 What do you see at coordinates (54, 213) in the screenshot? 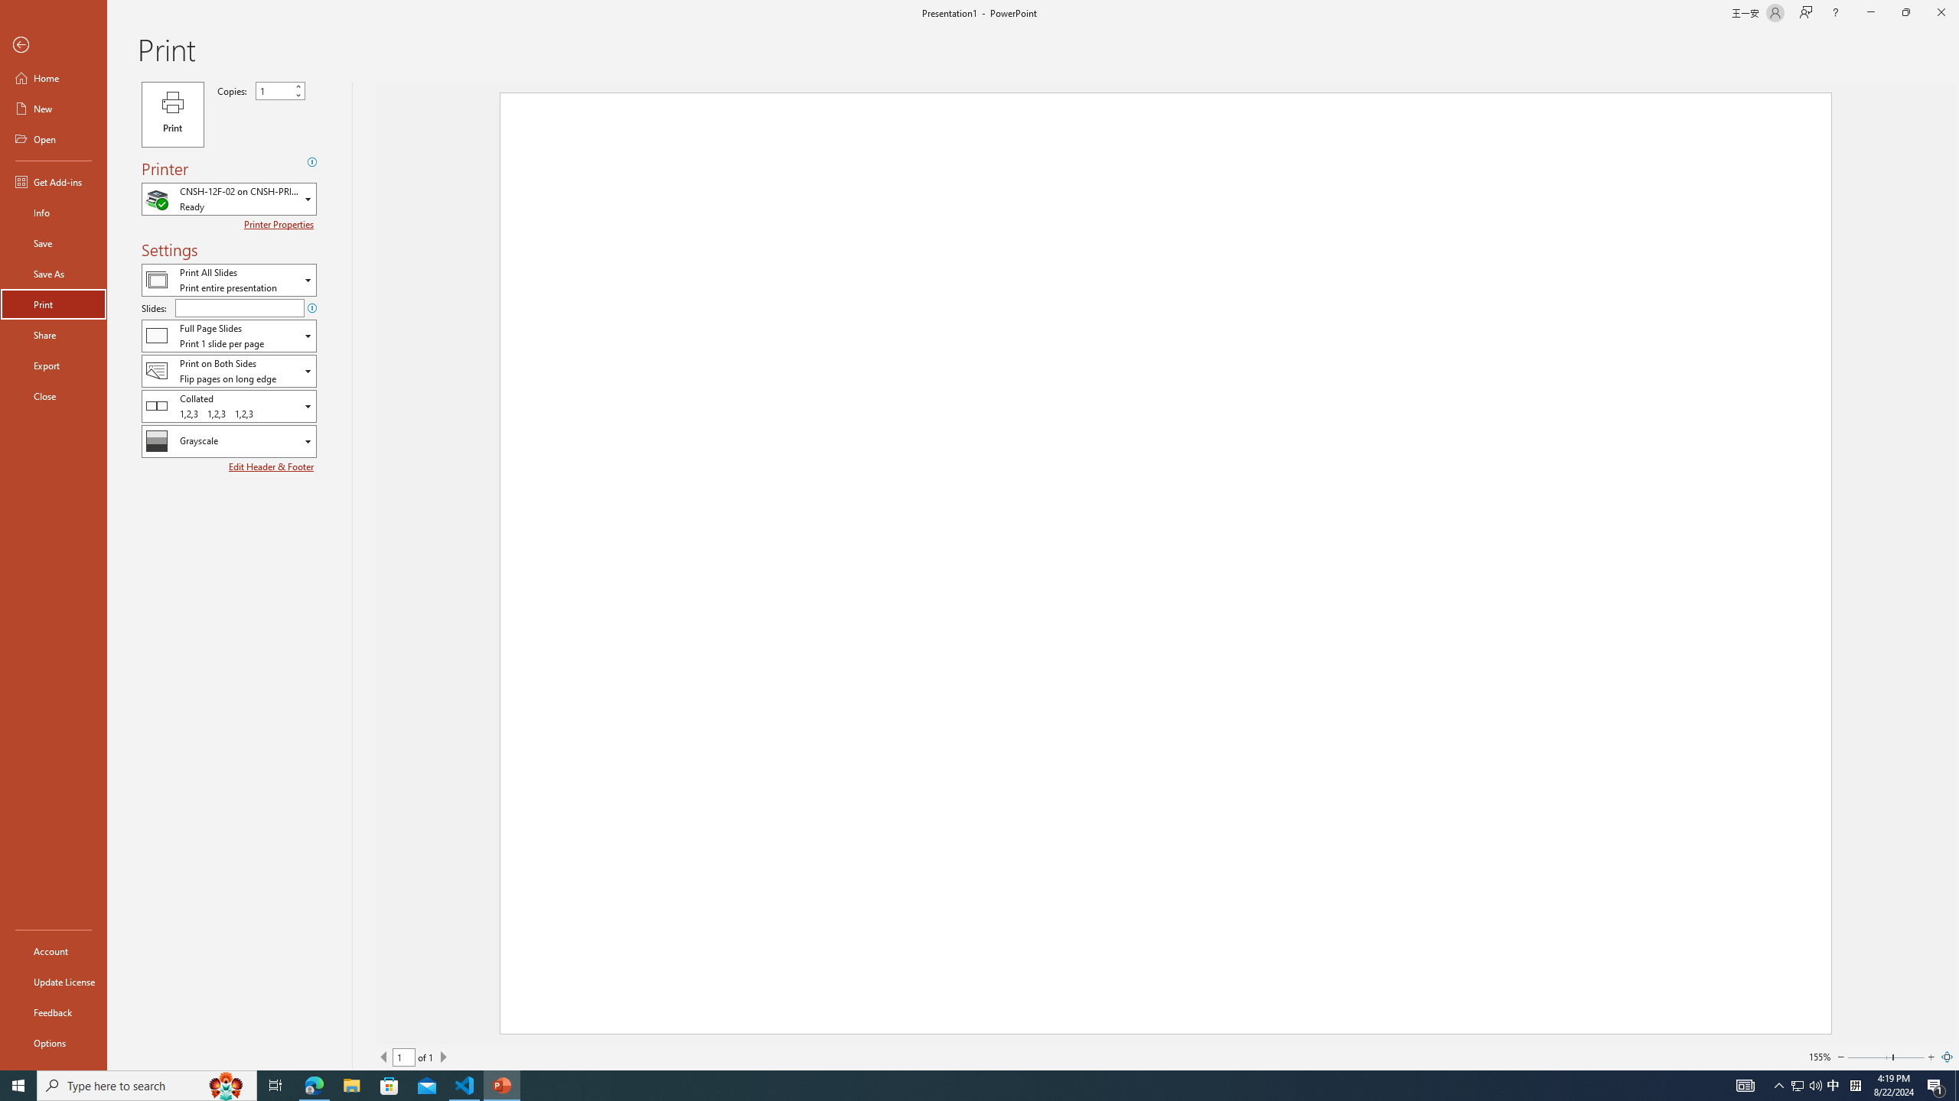
I see `Info` at bounding box center [54, 213].